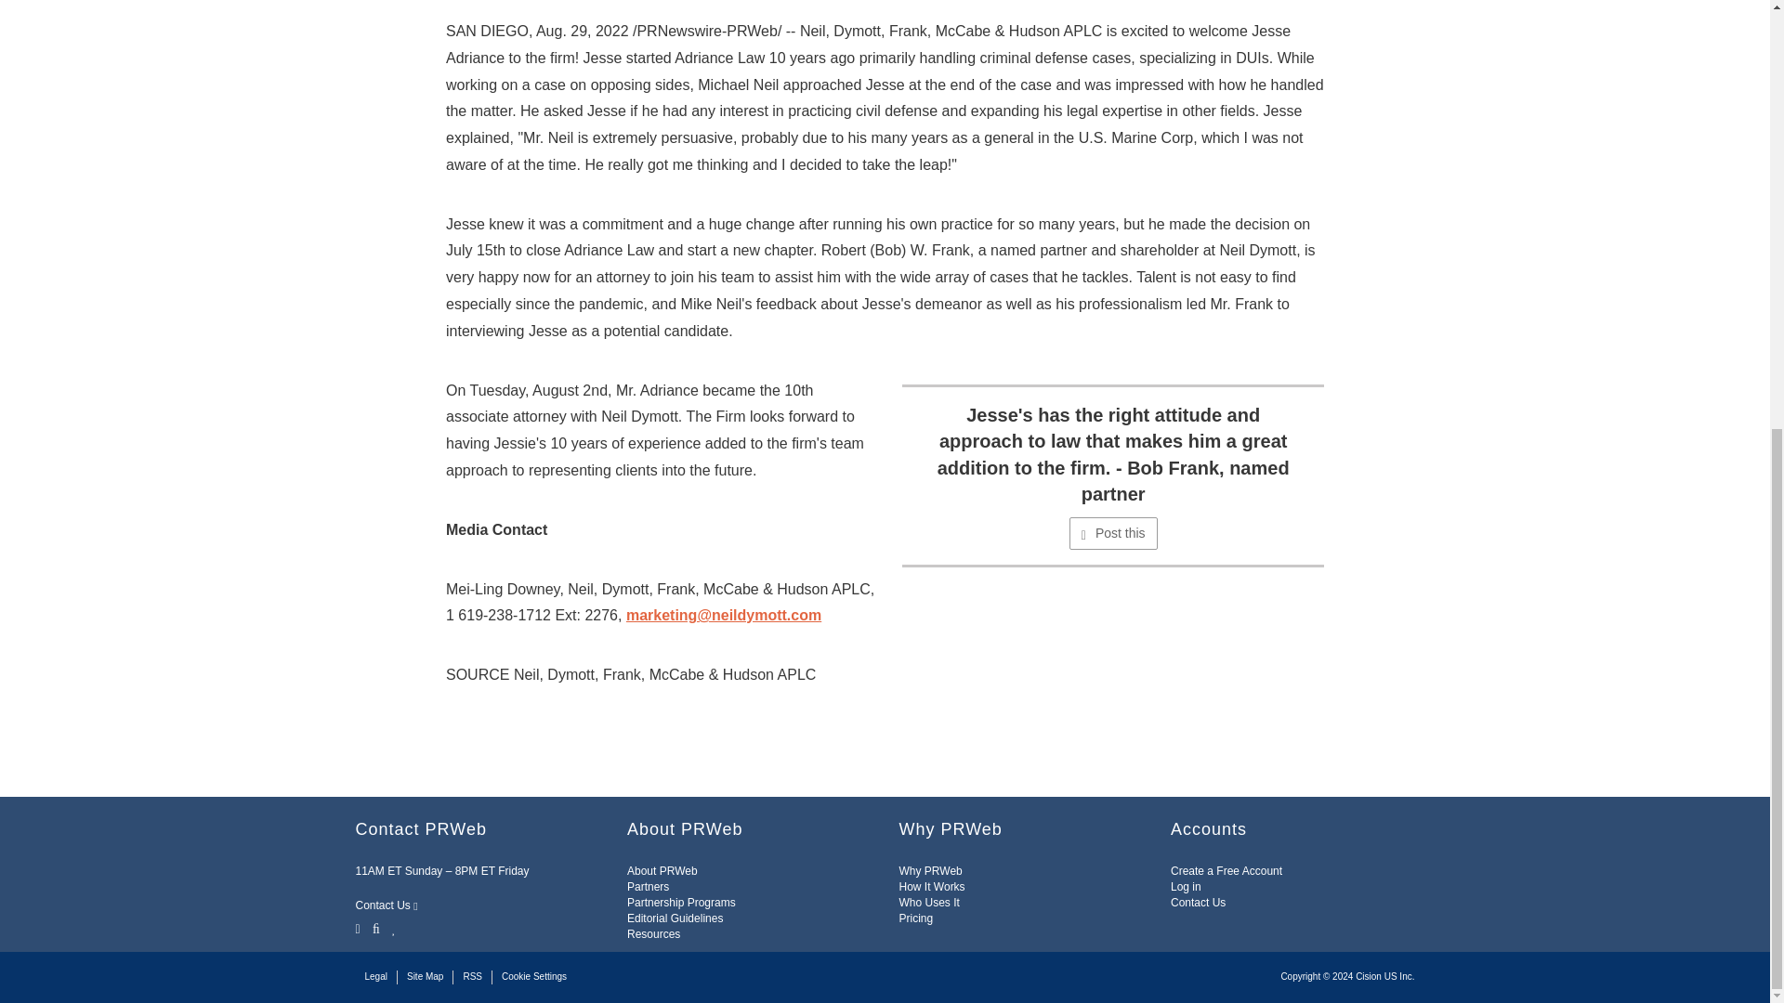  I want to click on How It Works, so click(931, 887).